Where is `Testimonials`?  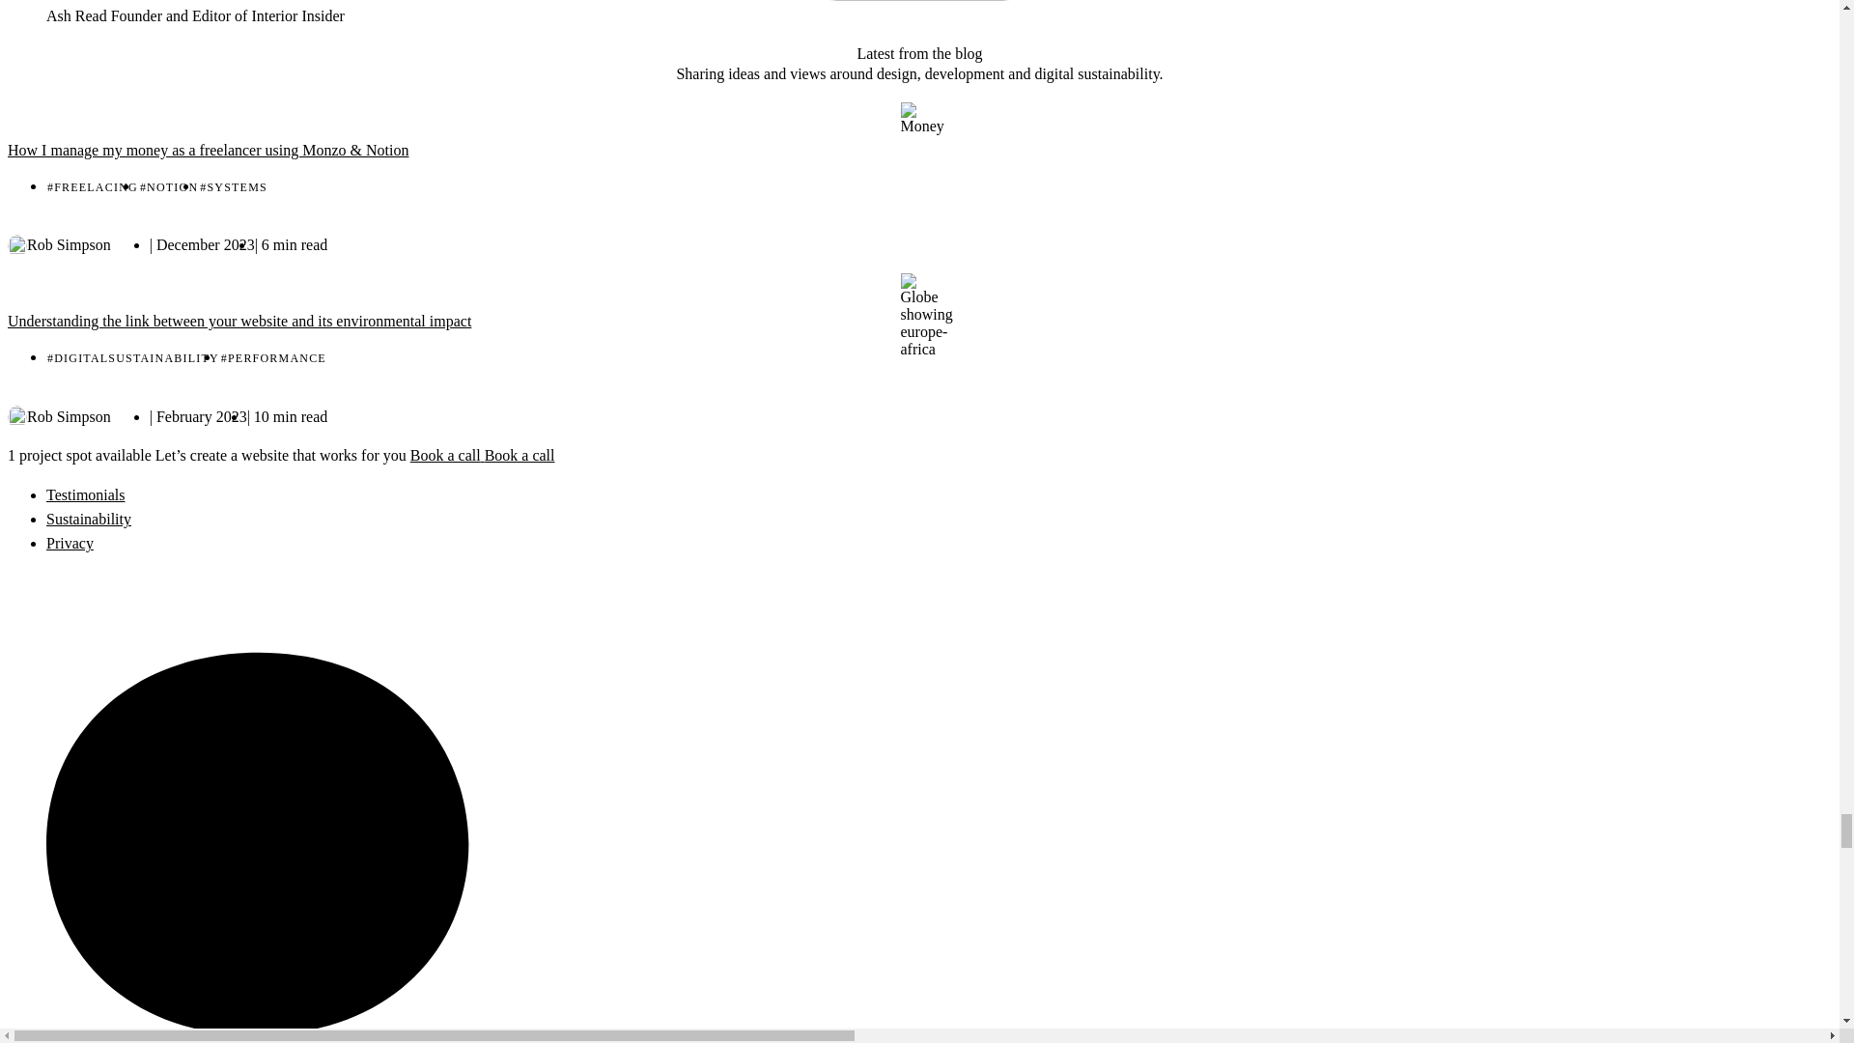 Testimonials is located at coordinates (86, 494).